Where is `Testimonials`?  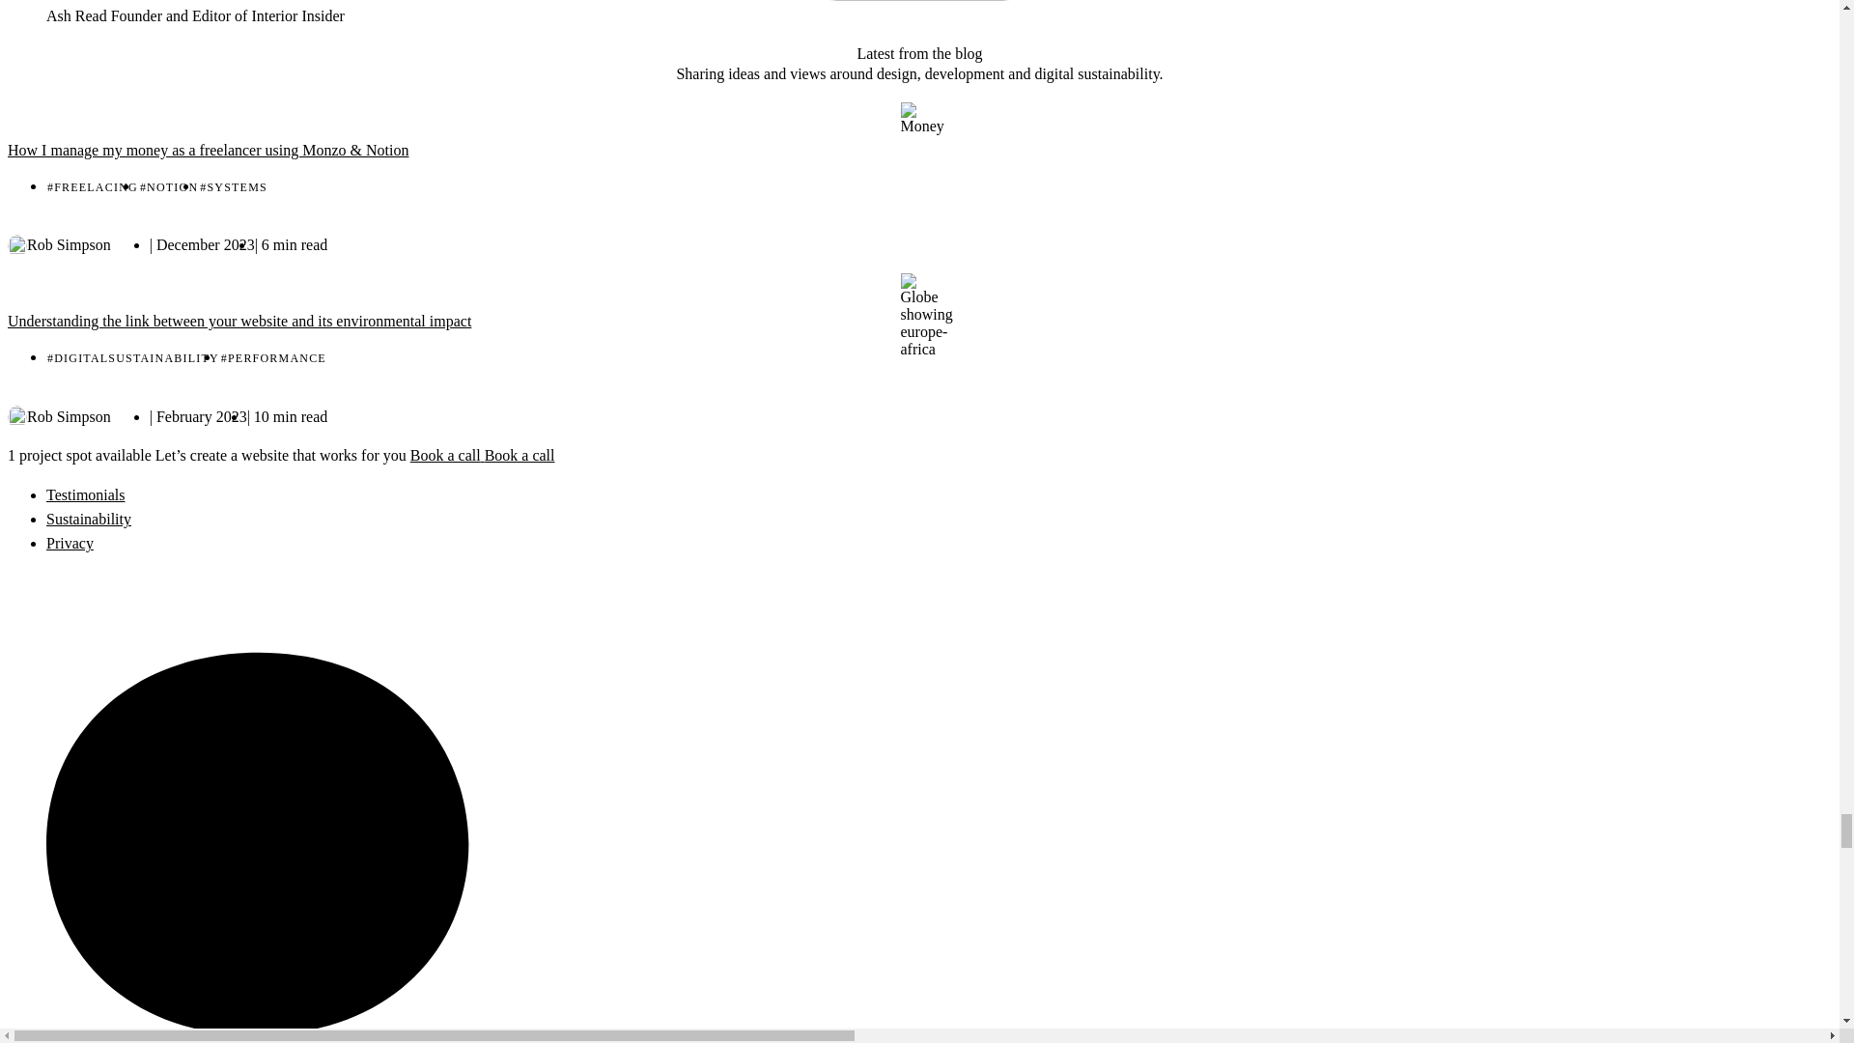 Testimonials is located at coordinates (86, 494).